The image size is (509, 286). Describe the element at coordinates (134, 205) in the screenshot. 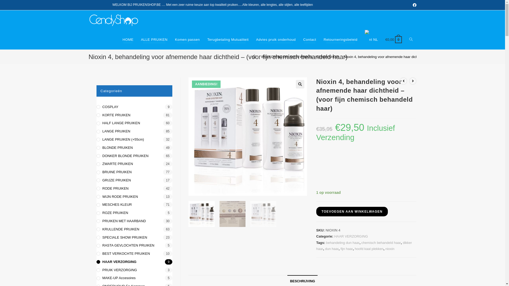

I see `MESCHES KLEUR` at that location.